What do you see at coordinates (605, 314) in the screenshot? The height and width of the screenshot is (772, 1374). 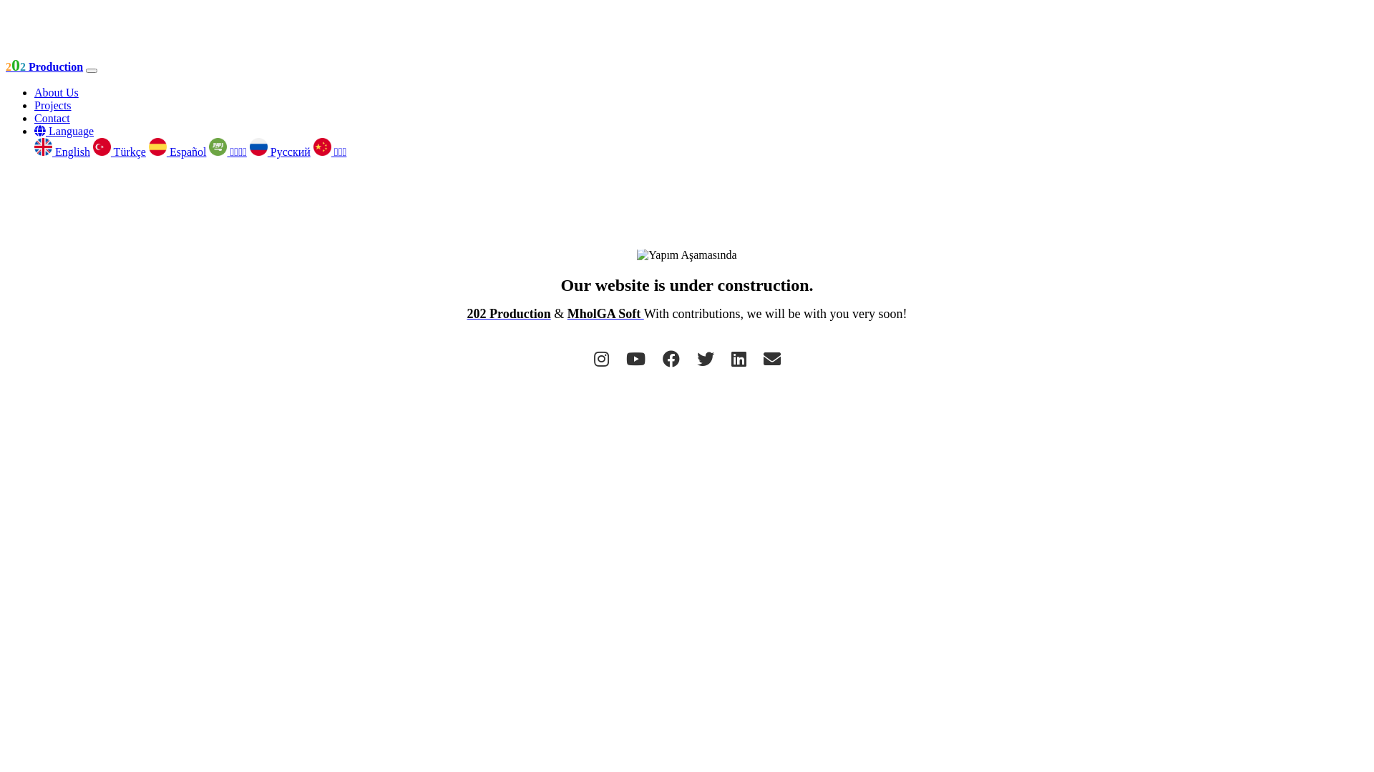 I see `MholGA Soft` at bounding box center [605, 314].